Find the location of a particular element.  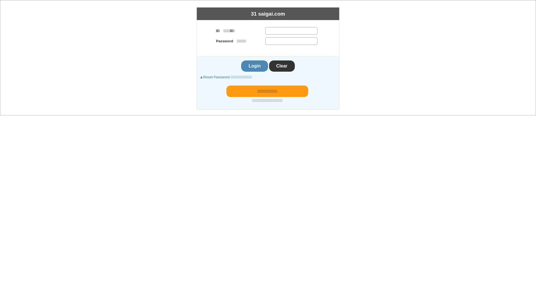

Clear is located at coordinates (282, 66).